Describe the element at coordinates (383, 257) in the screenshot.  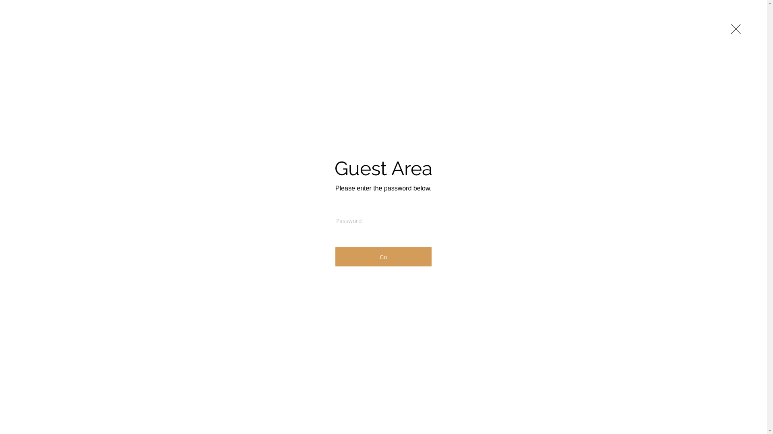
I see `Go` at that location.